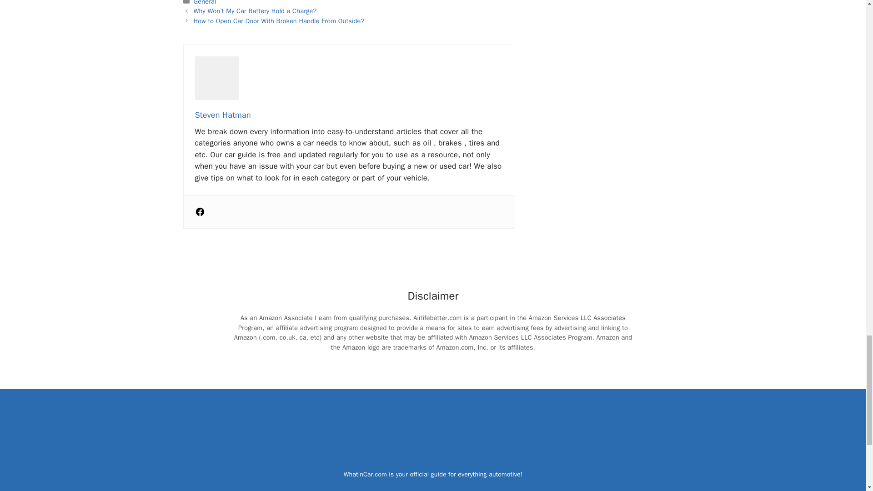 The image size is (873, 491). What do you see at coordinates (279, 21) in the screenshot?
I see `How to Open Car Door With Broken Handle From Outside?` at bounding box center [279, 21].